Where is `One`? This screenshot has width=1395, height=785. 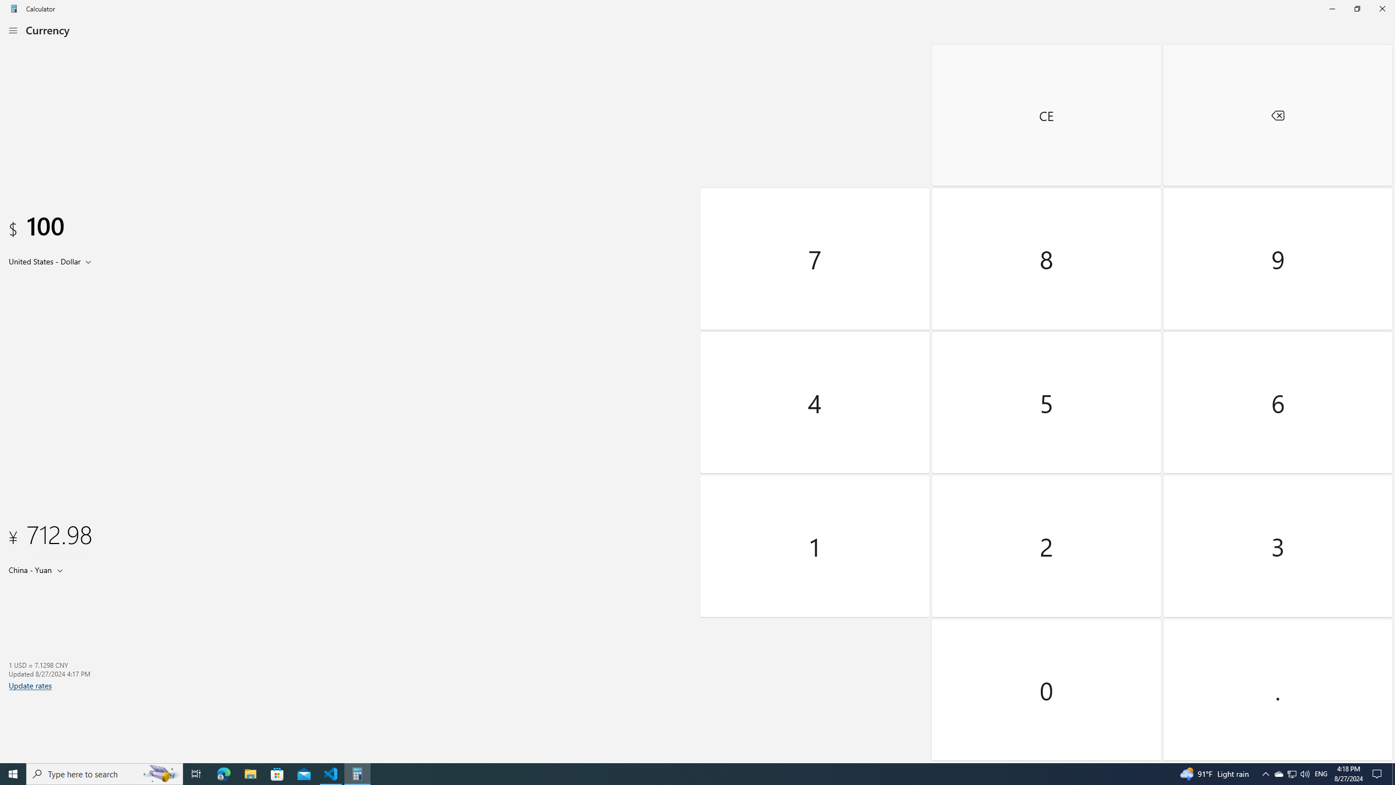 One is located at coordinates (815, 546).